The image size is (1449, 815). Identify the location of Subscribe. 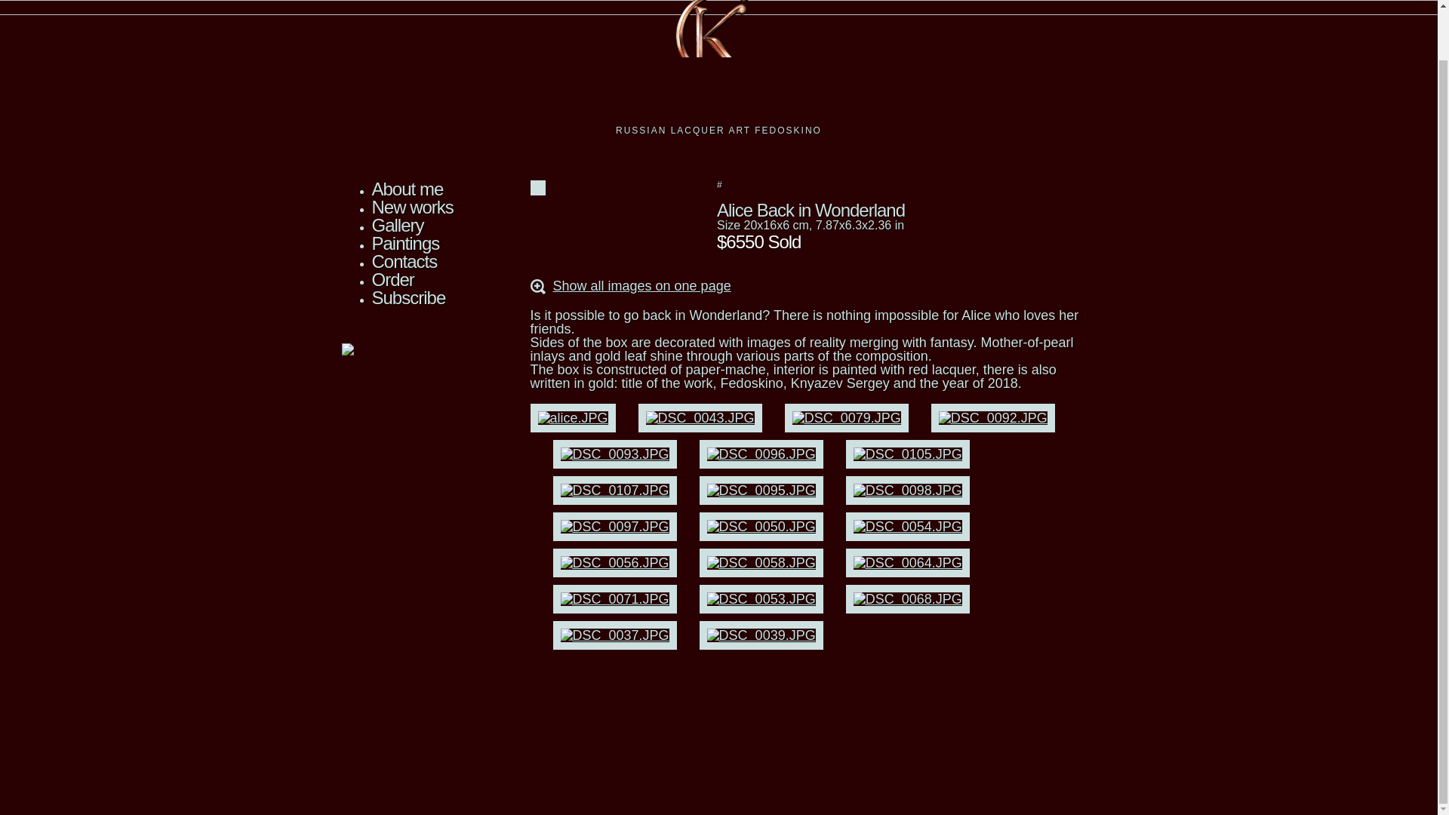
(408, 297).